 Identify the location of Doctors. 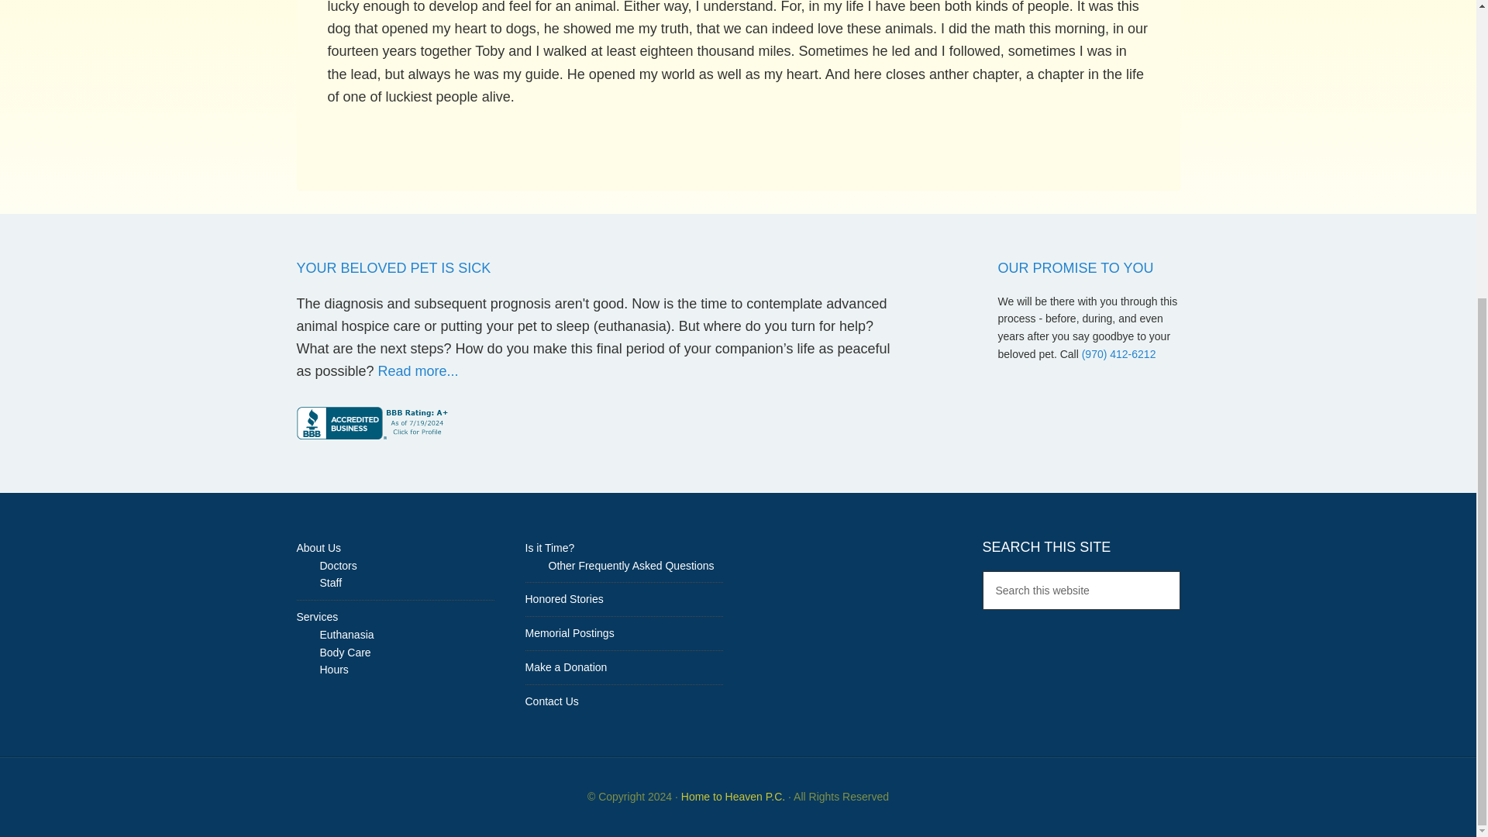
(338, 566).